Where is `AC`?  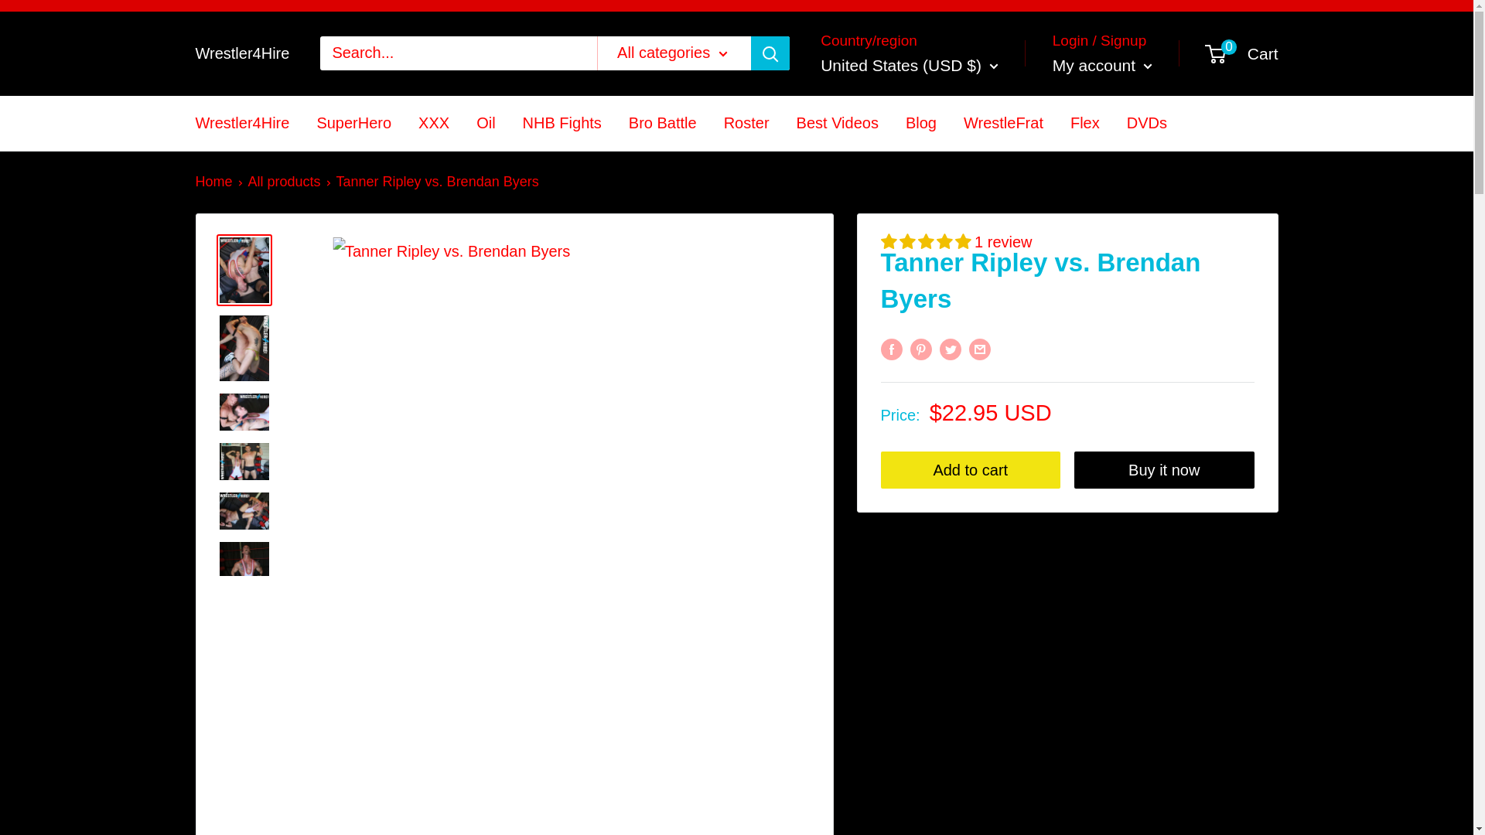
AC is located at coordinates (835, 438).